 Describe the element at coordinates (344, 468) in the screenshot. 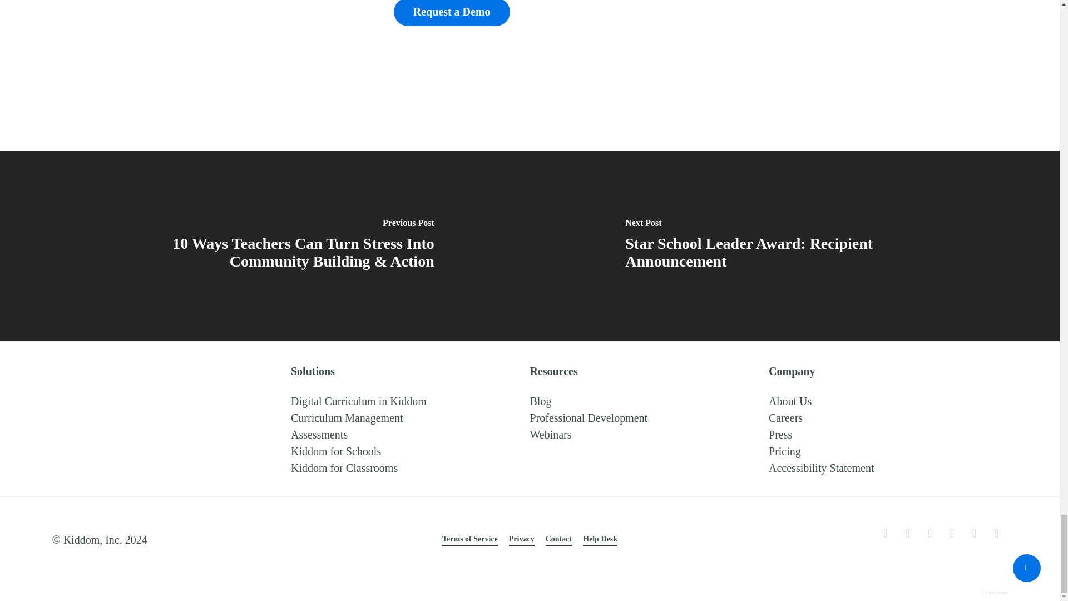

I see `Kiddom for Classrooms` at that location.